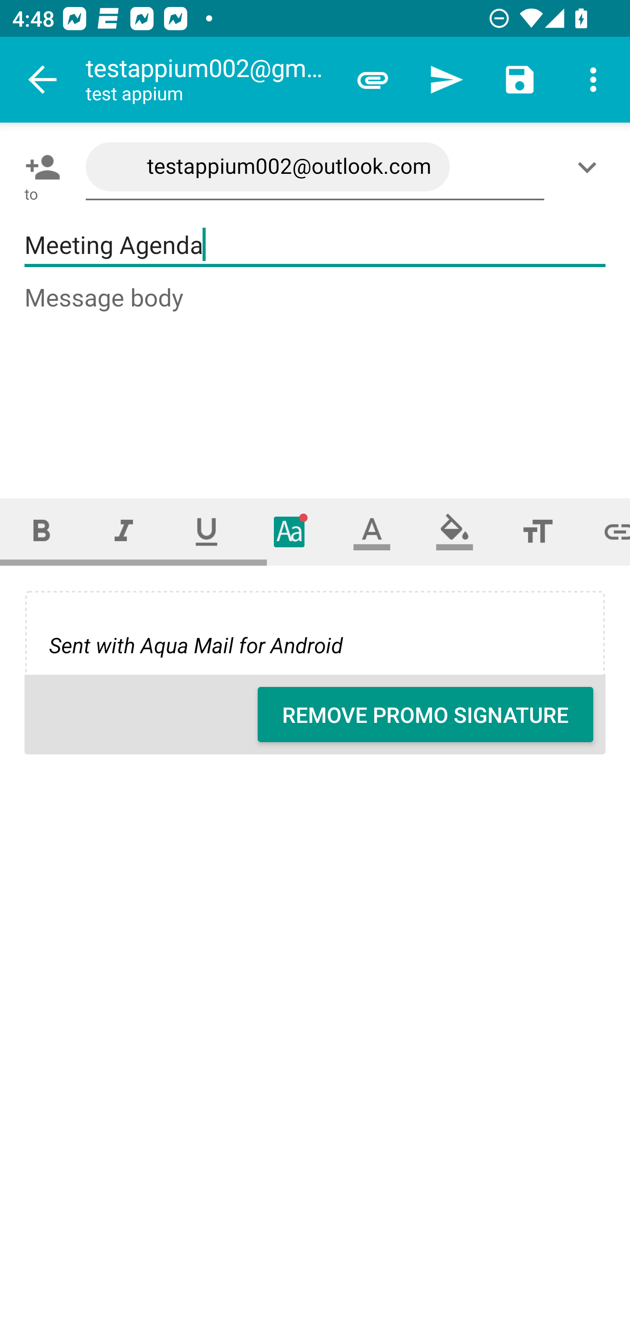 The height and width of the screenshot is (1331, 630). What do you see at coordinates (373, 80) in the screenshot?
I see `Attach` at bounding box center [373, 80].